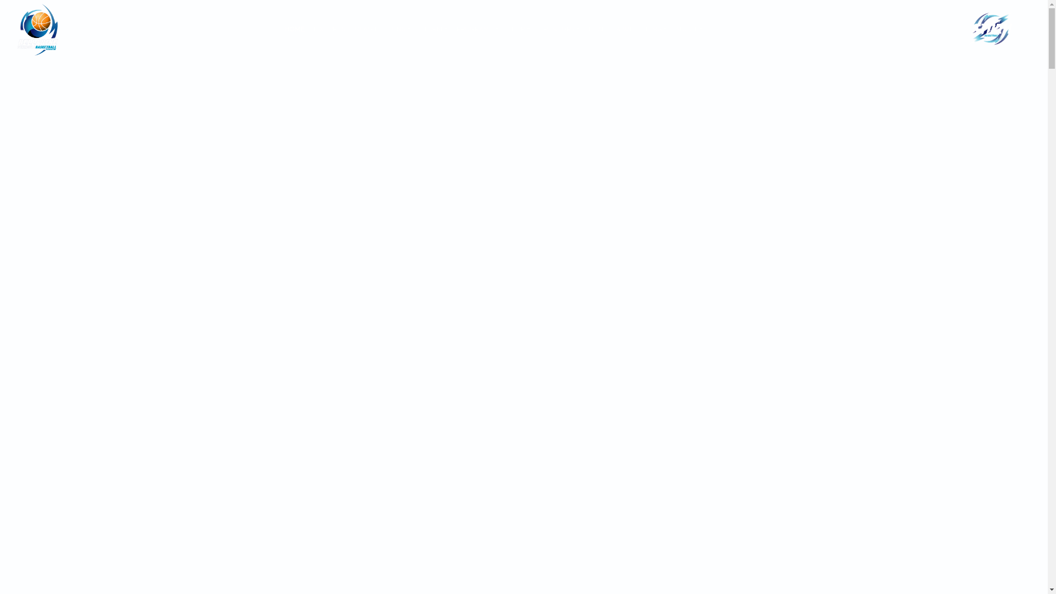 The width and height of the screenshot is (1056, 594). What do you see at coordinates (433, 30) in the screenshot?
I see `STORM` at bounding box center [433, 30].